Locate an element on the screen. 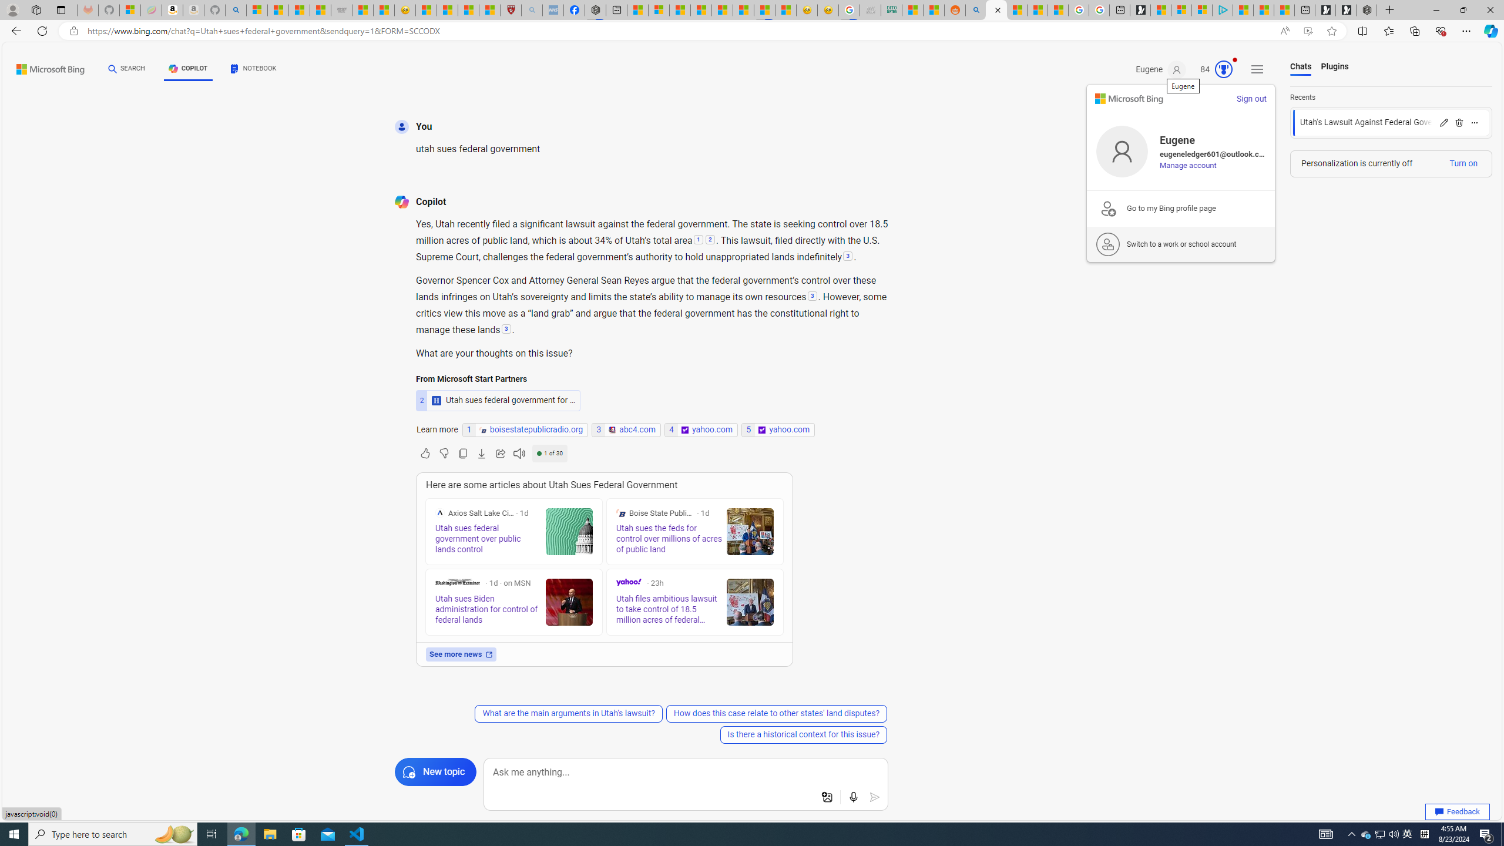 Image resolution: width=1504 pixels, height=846 pixels. SEARCH is located at coordinates (127, 69).